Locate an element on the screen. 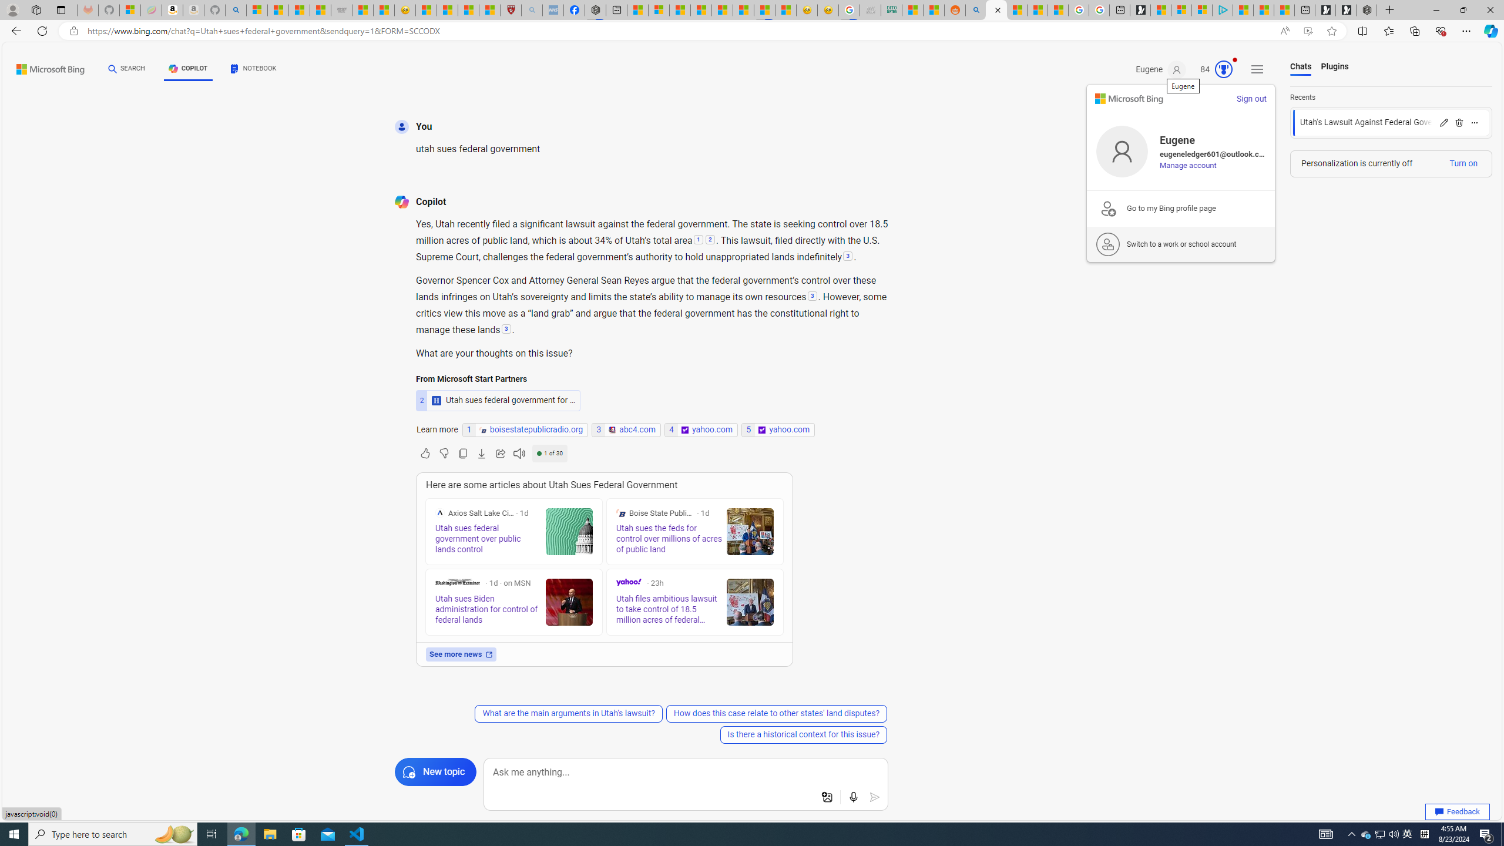 Image resolution: width=1504 pixels, height=846 pixels. SEARCH is located at coordinates (127, 69).